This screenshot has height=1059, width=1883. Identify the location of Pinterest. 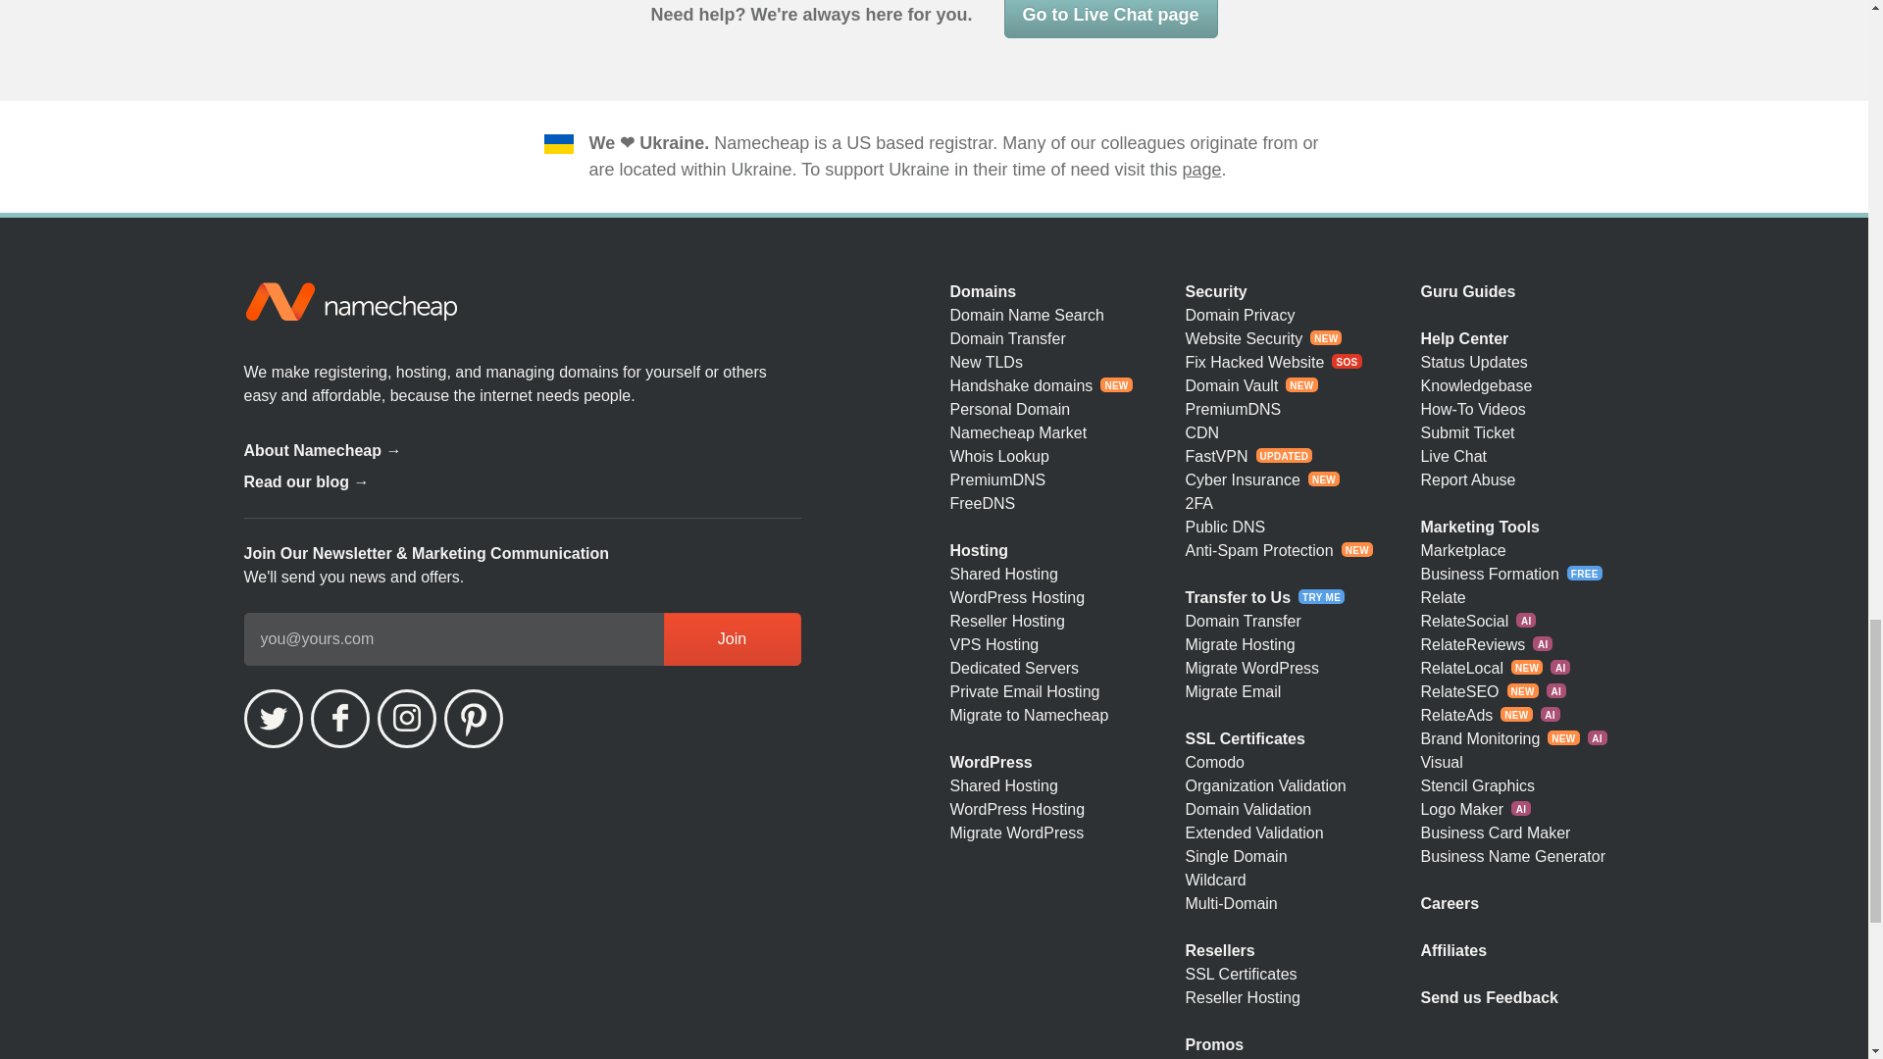
(473, 718).